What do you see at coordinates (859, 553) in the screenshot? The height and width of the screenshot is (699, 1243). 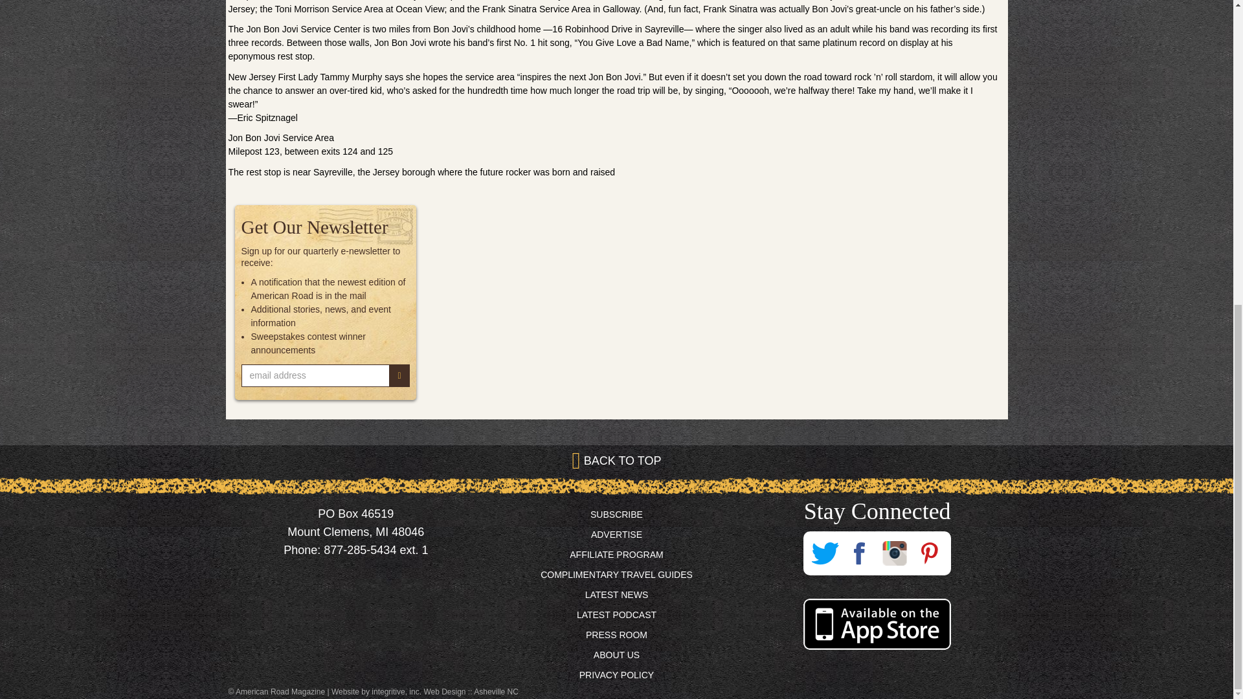 I see `Connect with American Road Magazine on Facebook` at bounding box center [859, 553].